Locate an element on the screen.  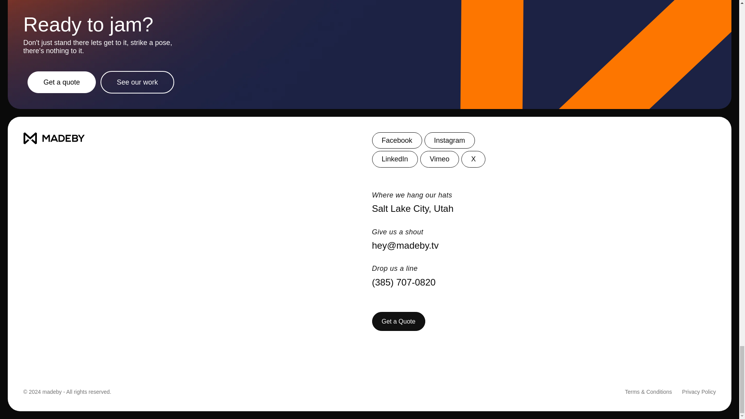
Salt Lake City, Utah is located at coordinates (544, 209).